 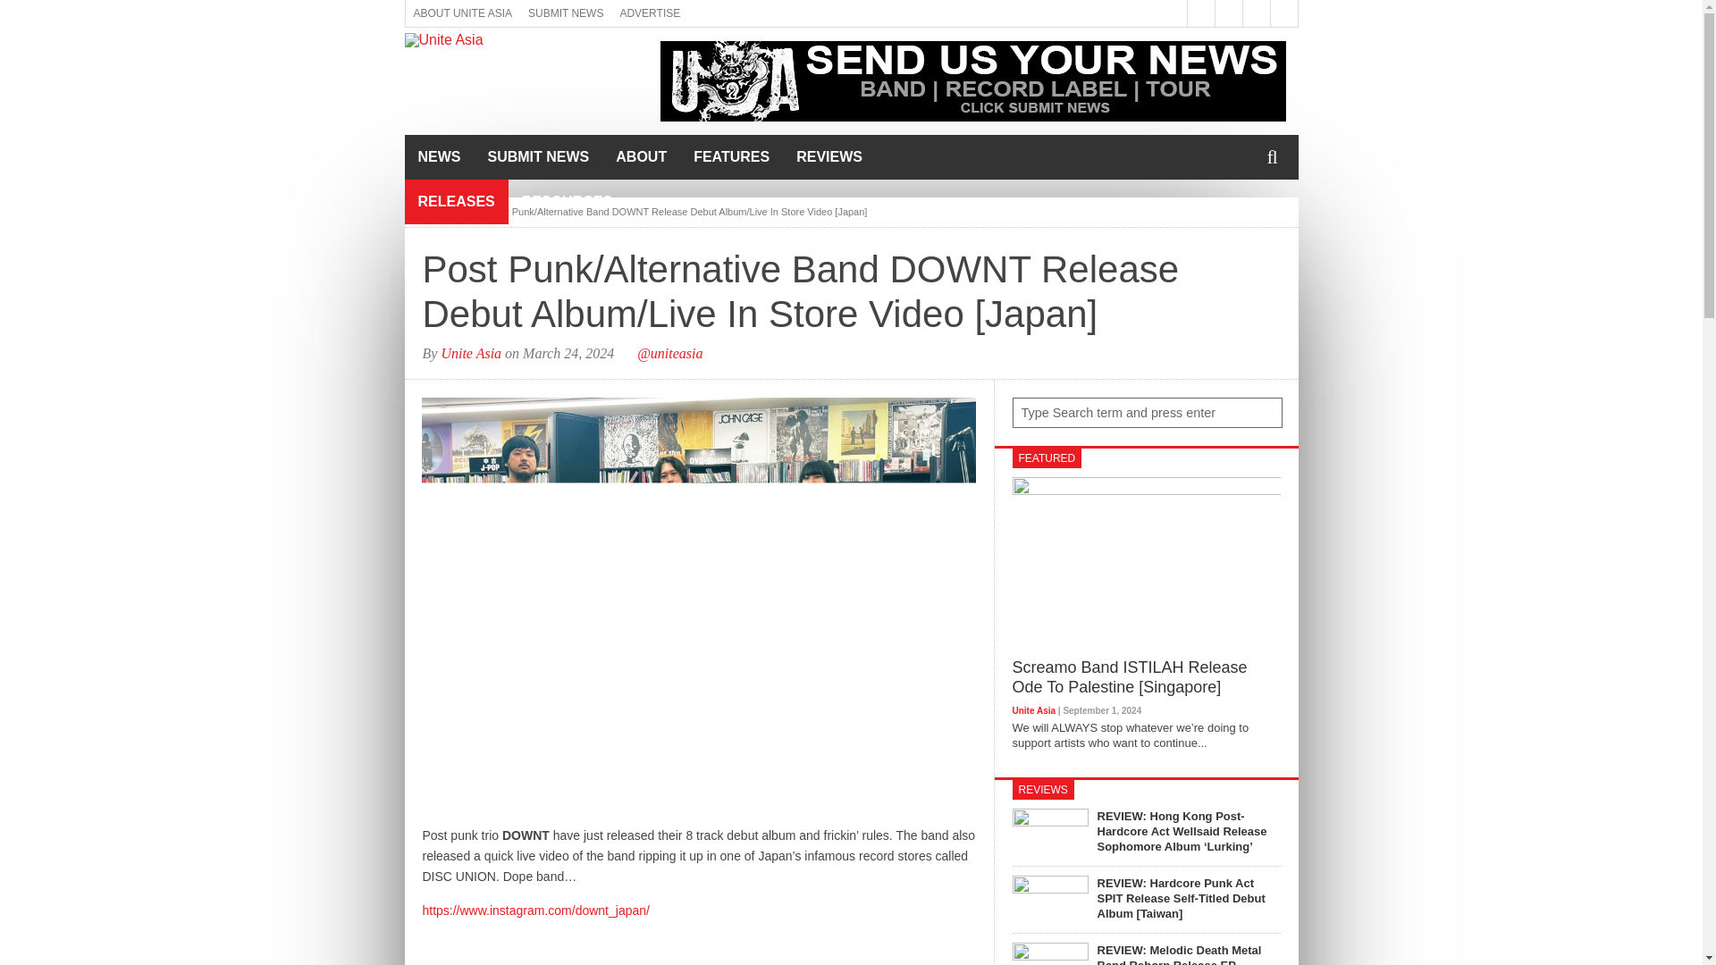 What do you see at coordinates (731, 157) in the screenshot?
I see `FEATURES` at bounding box center [731, 157].